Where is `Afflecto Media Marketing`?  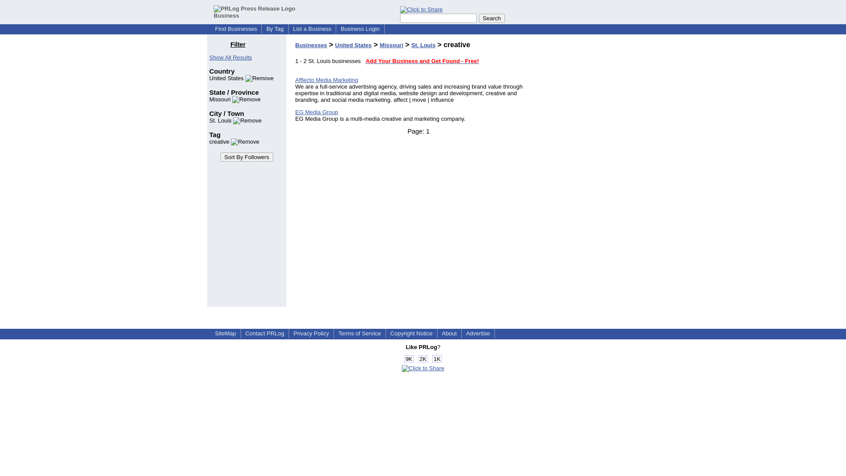
Afflecto Media Marketing is located at coordinates (327, 80).